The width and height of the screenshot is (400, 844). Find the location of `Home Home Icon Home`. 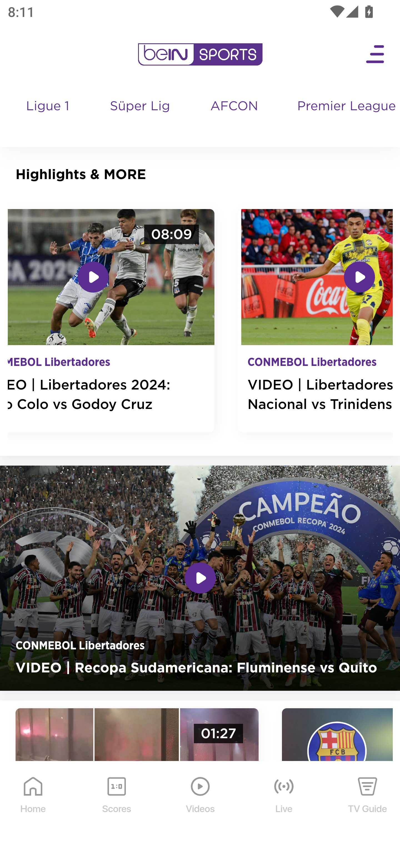

Home Home Icon Home is located at coordinates (33, 803).